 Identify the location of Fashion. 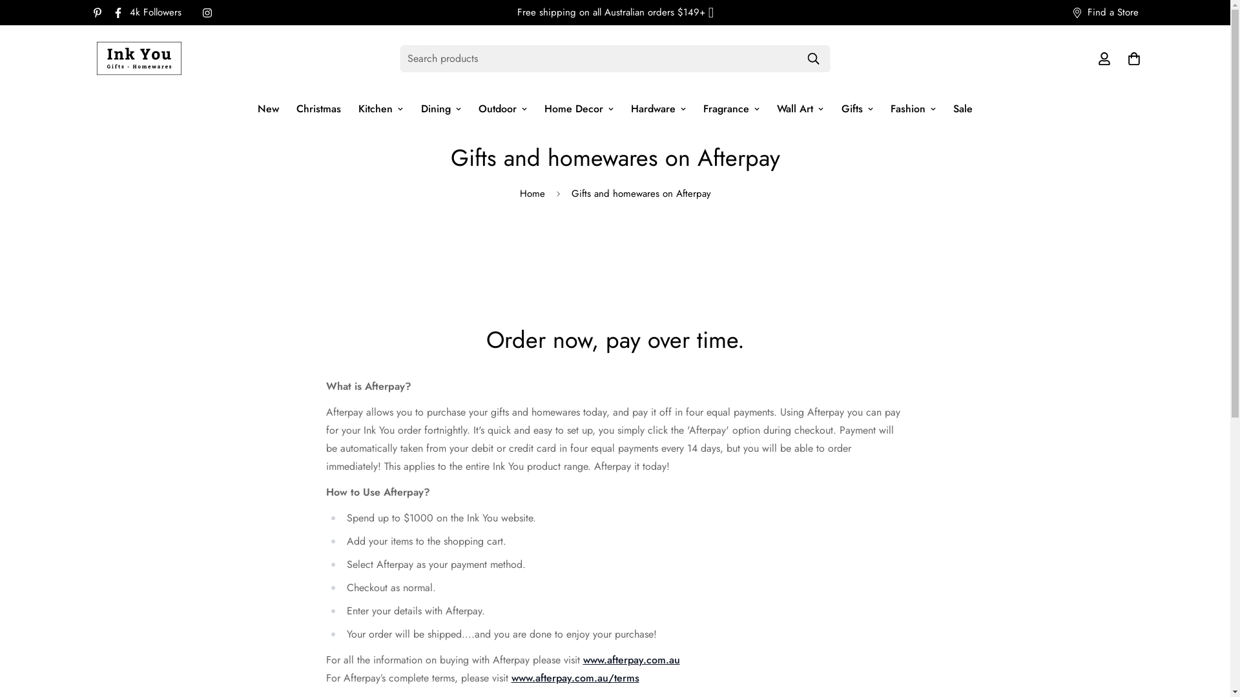
(913, 108).